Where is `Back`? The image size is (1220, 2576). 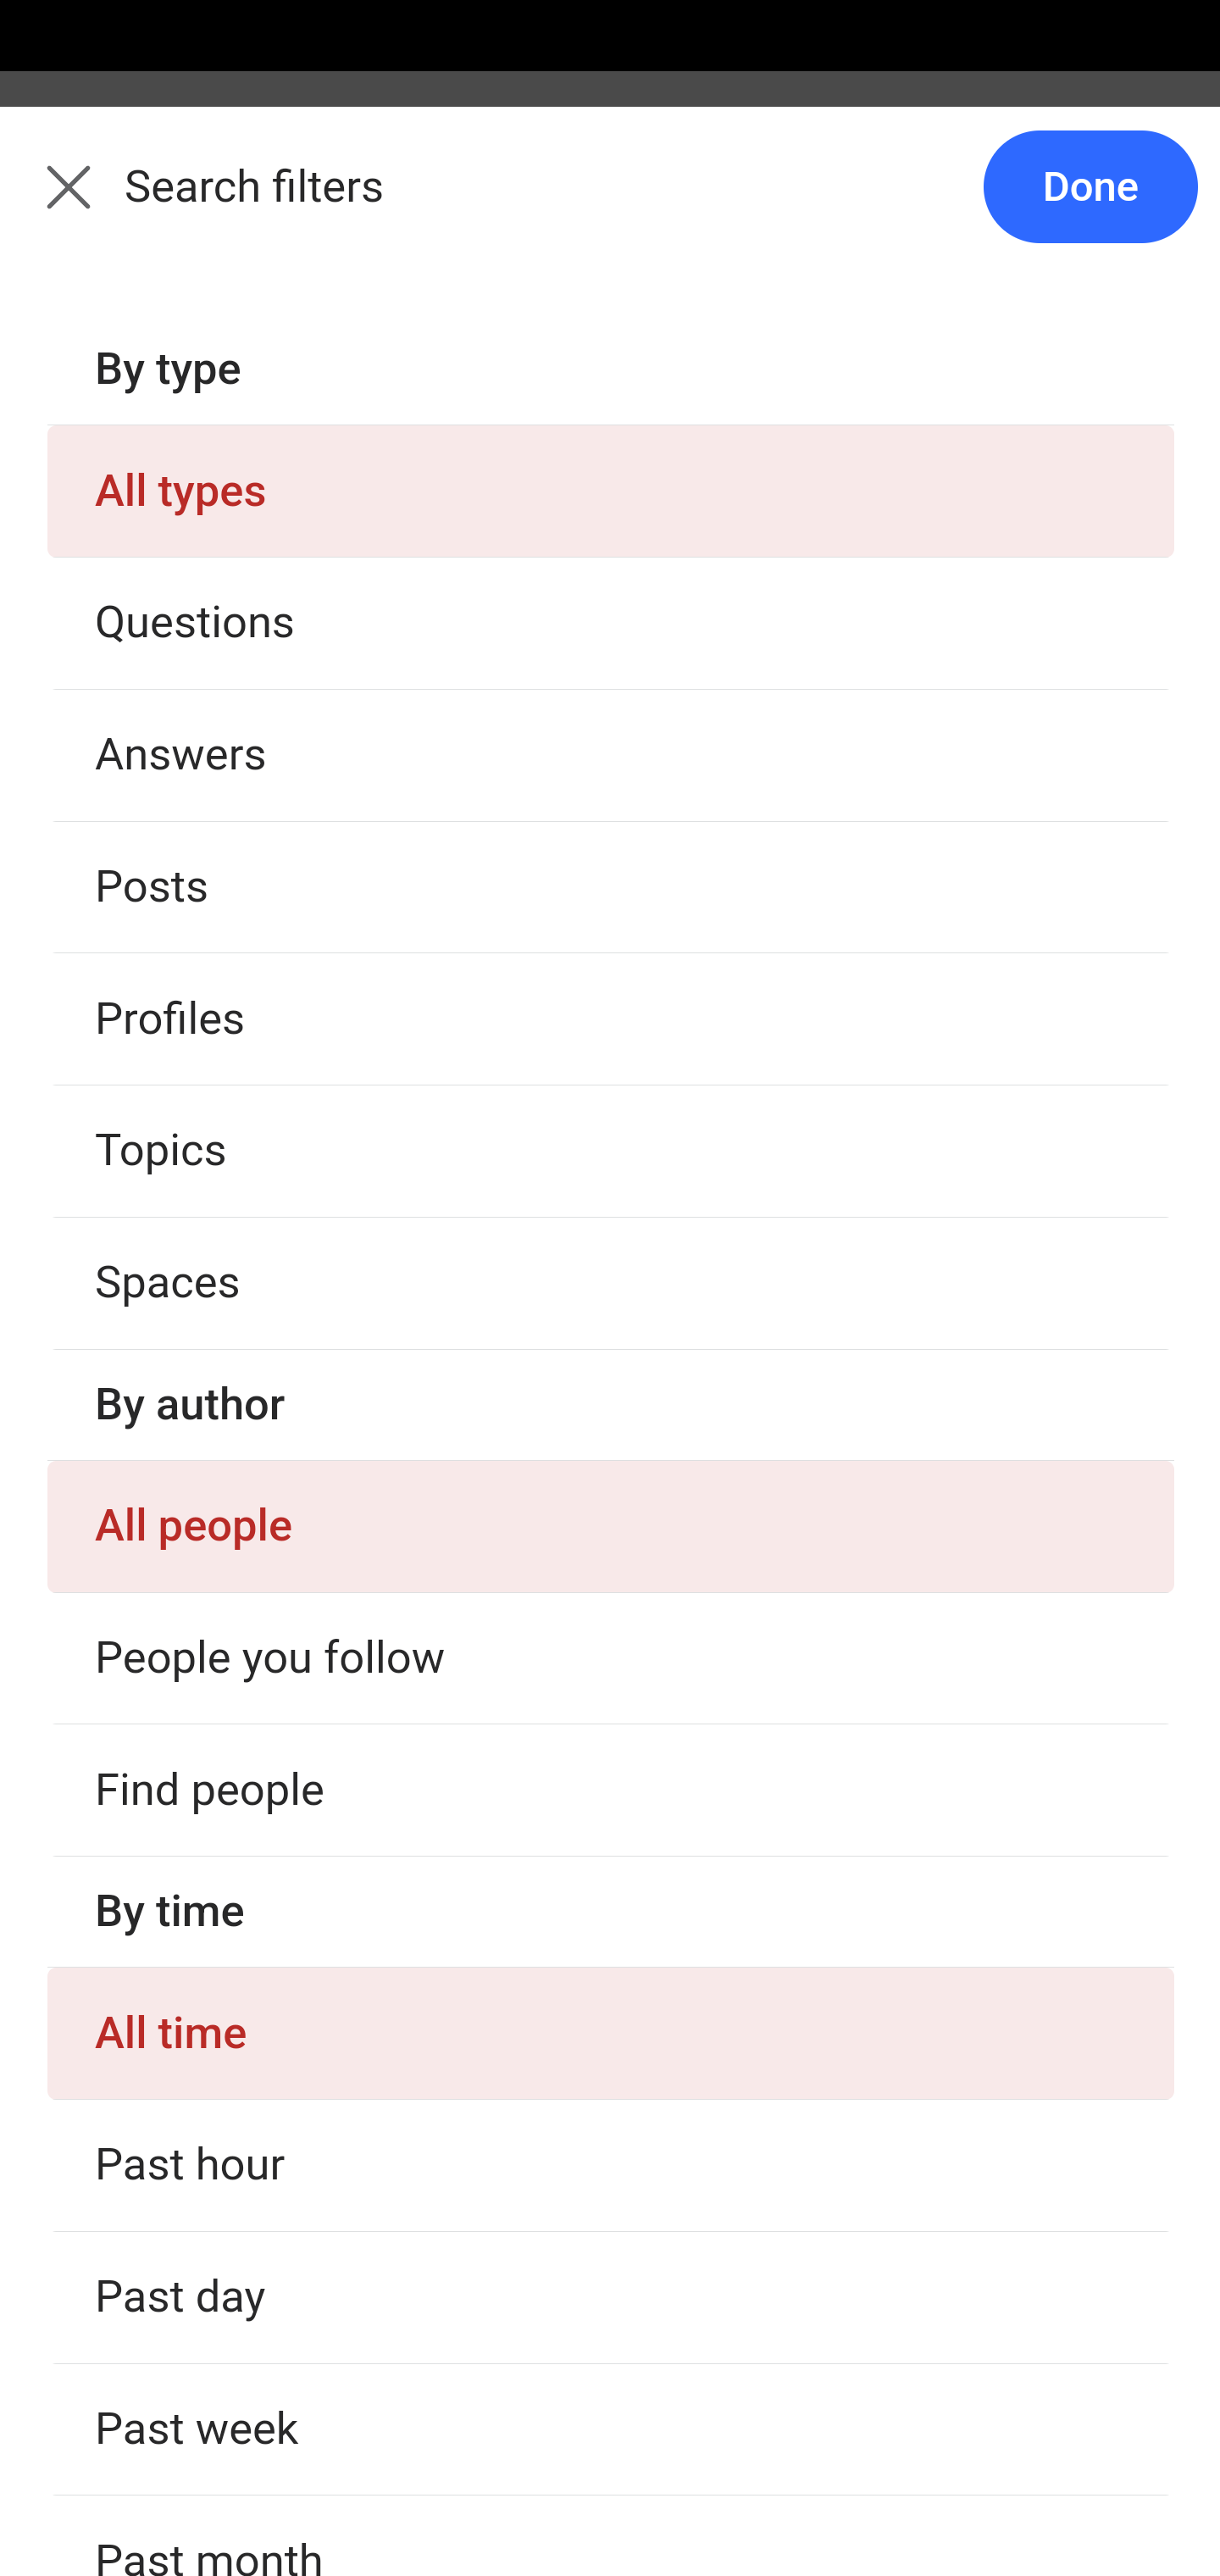 Back is located at coordinates (51, 205).